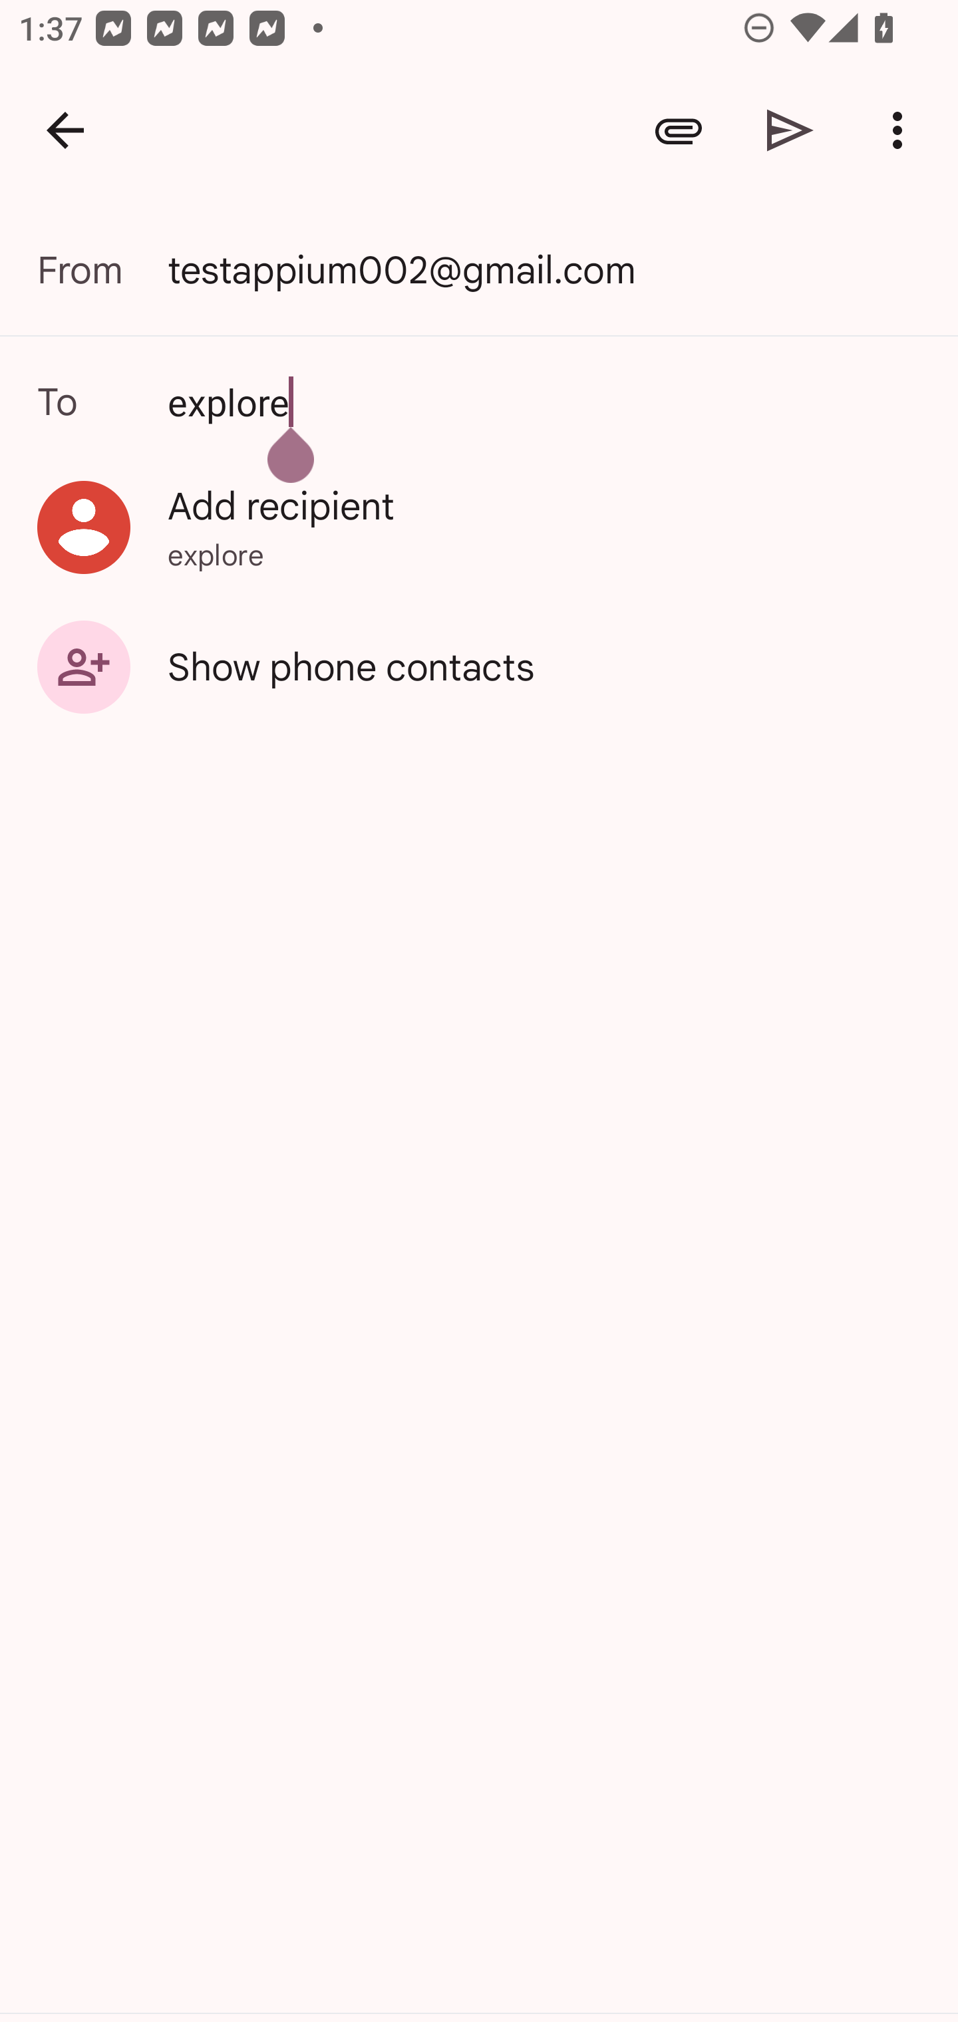 This screenshot has height=2022, width=958. What do you see at coordinates (790, 130) in the screenshot?
I see `Send` at bounding box center [790, 130].